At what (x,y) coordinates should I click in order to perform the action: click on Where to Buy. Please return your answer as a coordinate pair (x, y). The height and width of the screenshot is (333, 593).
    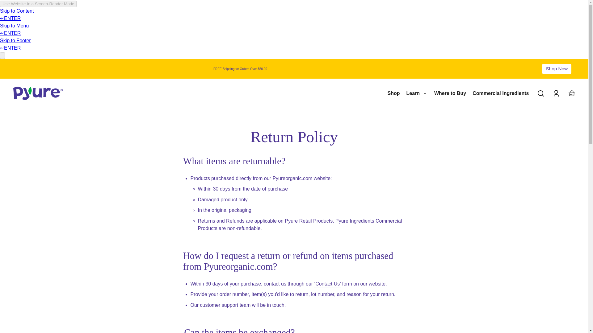
    Looking at the image, I should click on (450, 93).